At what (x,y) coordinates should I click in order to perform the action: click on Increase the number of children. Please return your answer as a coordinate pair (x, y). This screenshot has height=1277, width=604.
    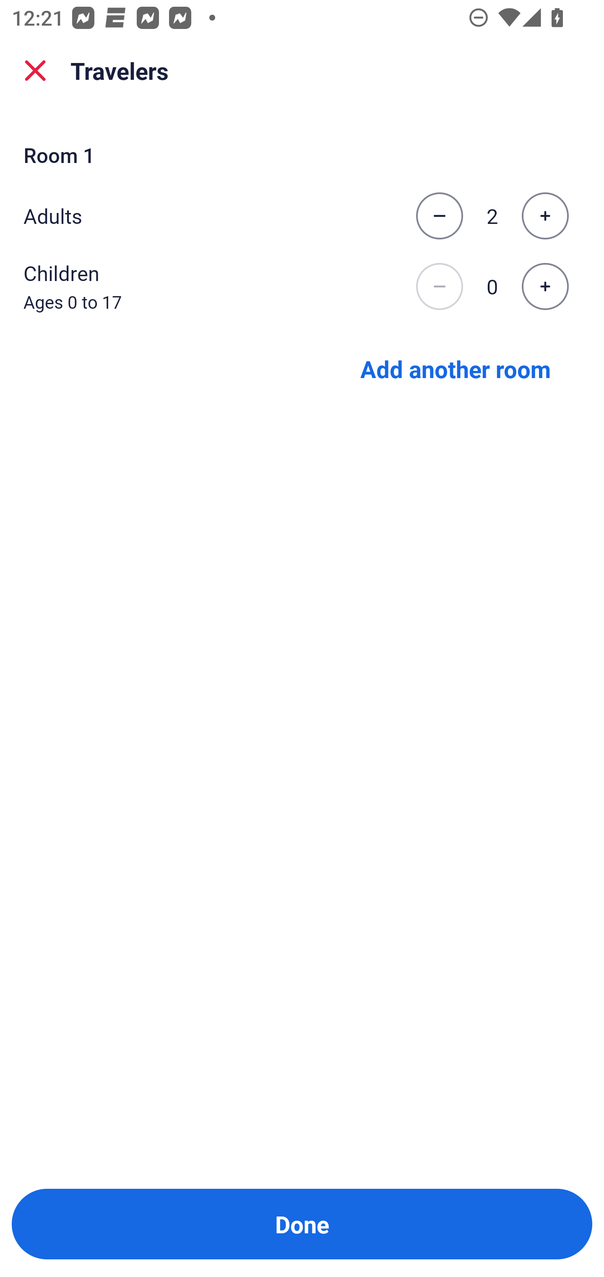
    Looking at the image, I should click on (545, 286).